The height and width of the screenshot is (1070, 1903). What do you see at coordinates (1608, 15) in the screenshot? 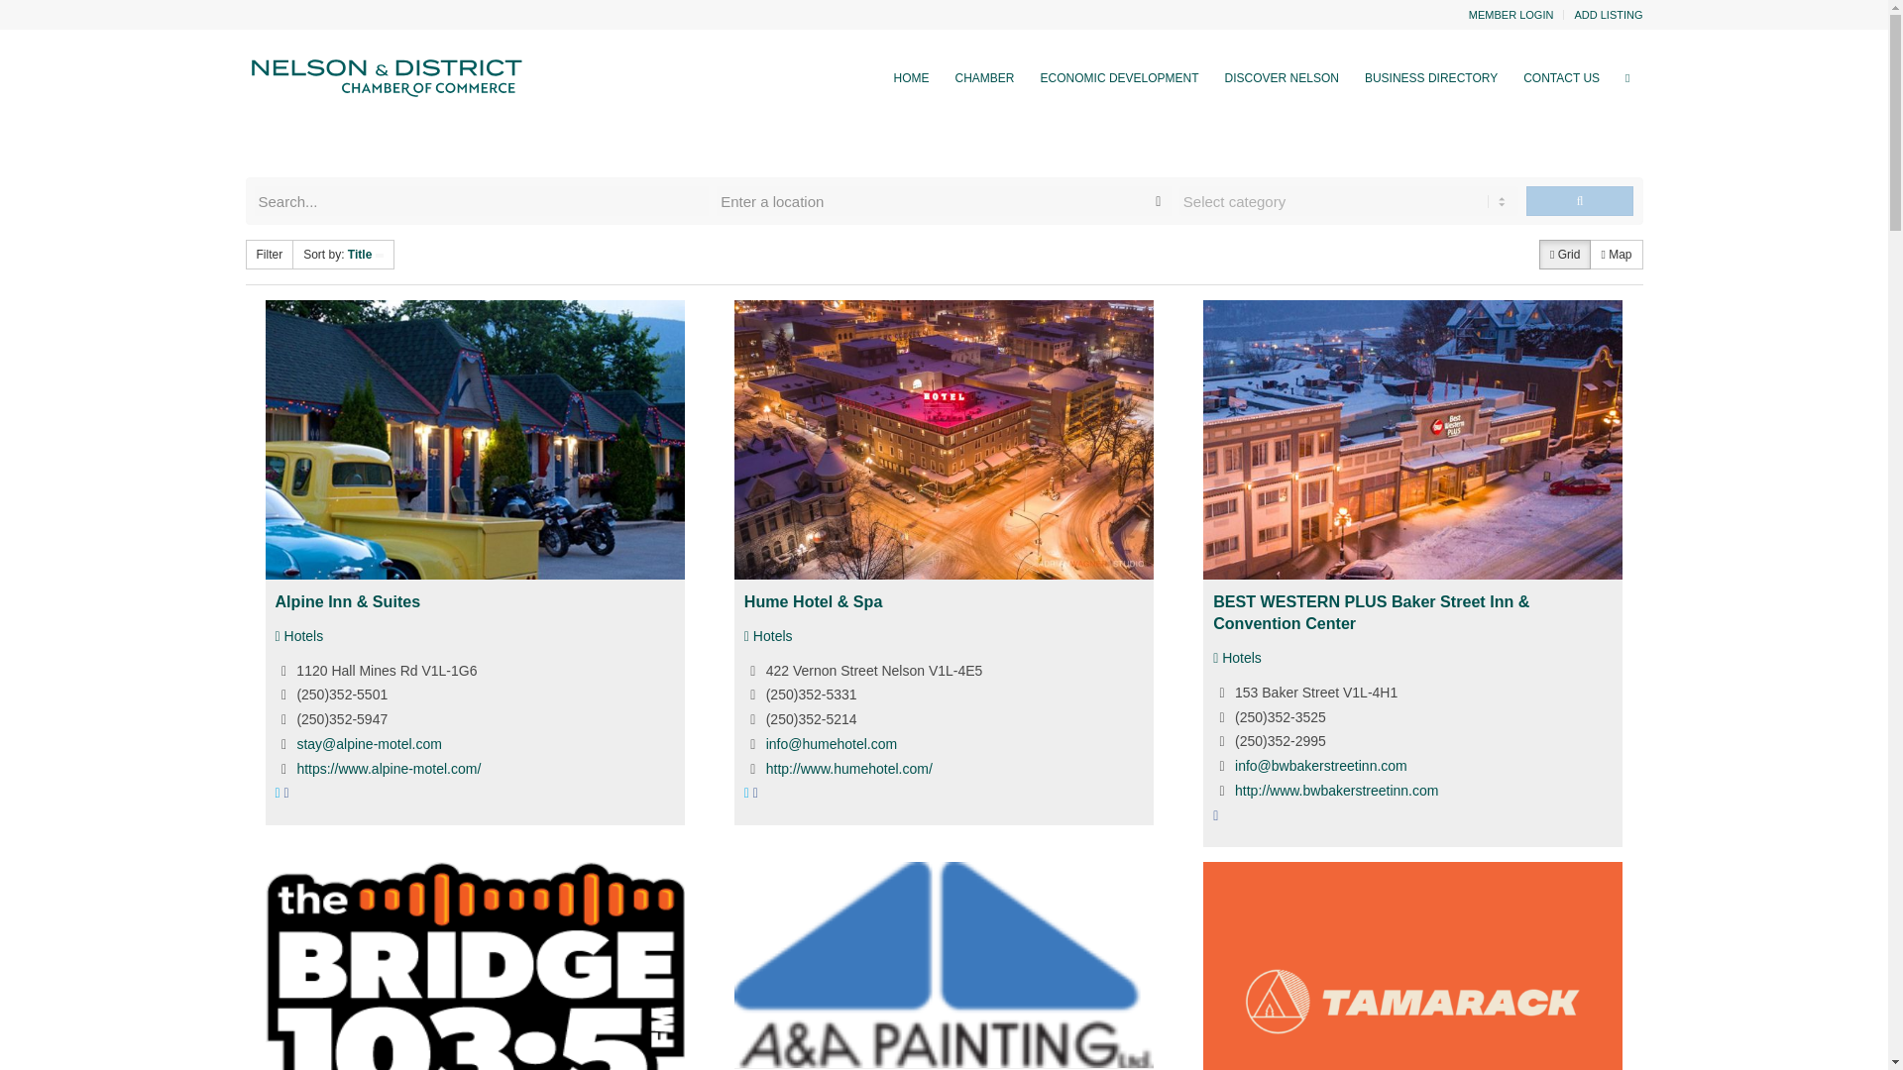
I see `ADD LISTING` at bounding box center [1608, 15].